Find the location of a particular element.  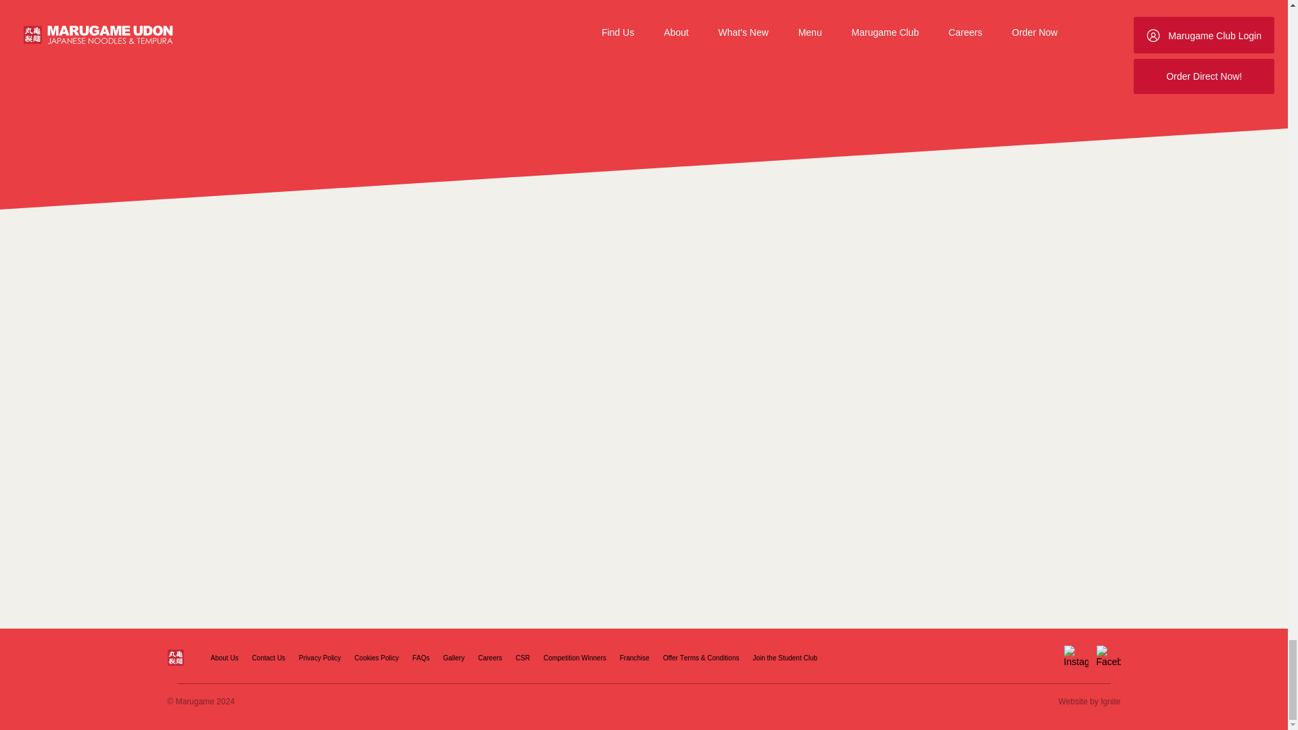

Contact Us is located at coordinates (268, 657).